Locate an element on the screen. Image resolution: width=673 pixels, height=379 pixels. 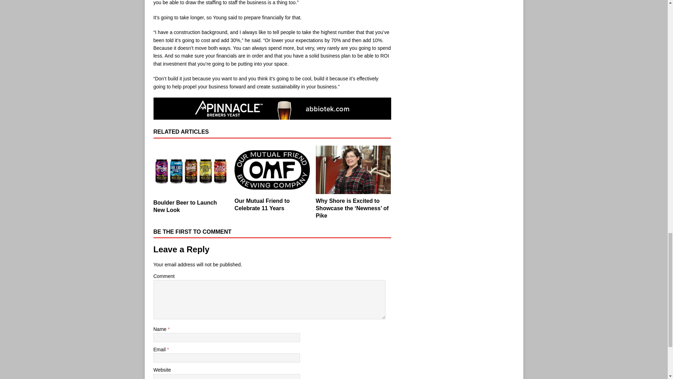
Boulder Beer to Launch New Look is located at coordinates (185, 206).